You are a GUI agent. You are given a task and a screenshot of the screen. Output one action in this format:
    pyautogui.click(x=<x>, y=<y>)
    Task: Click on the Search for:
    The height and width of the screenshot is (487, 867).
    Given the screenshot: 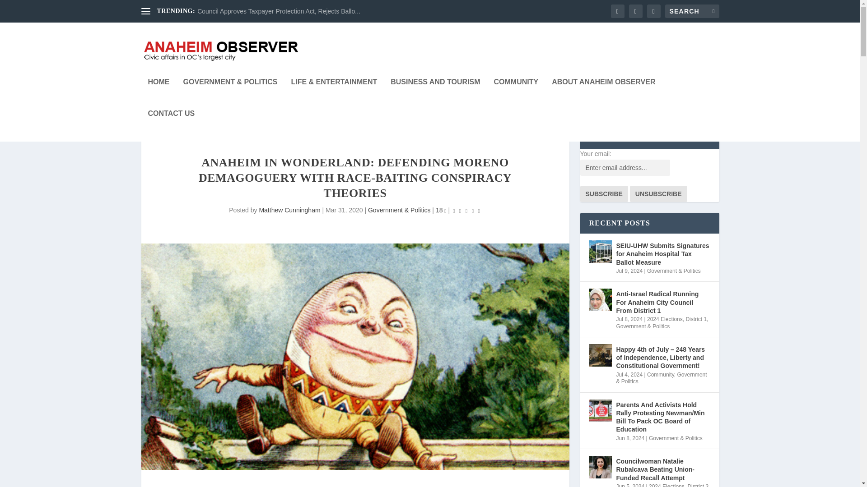 What is the action you would take?
    pyautogui.click(x=692, y=11)
    